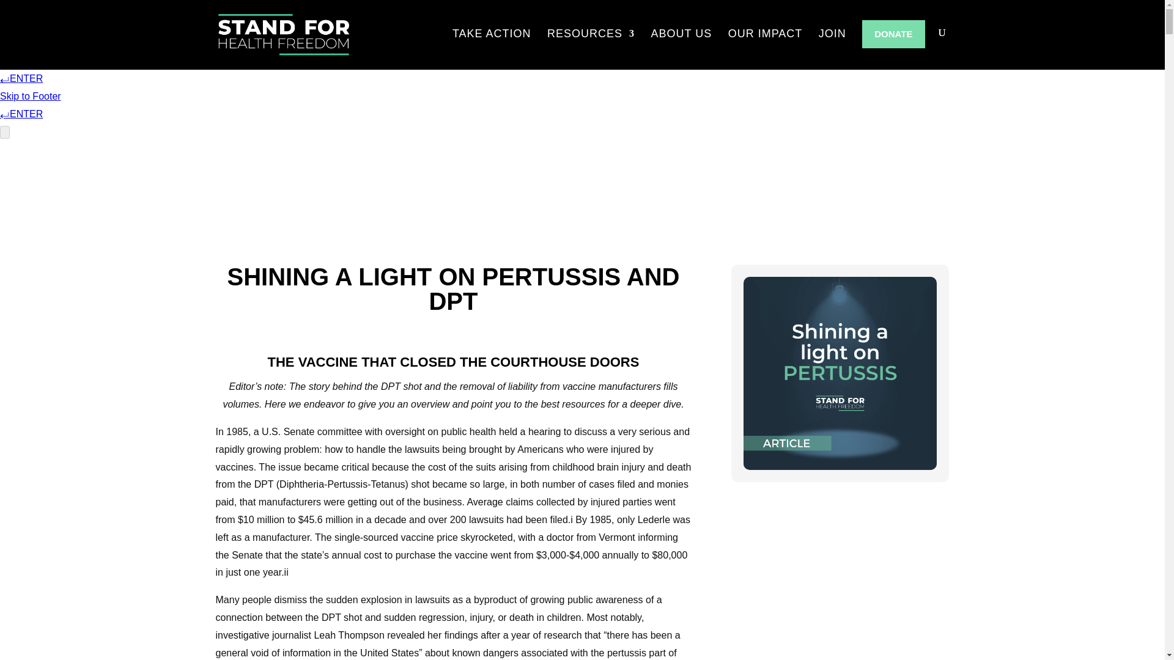 The image size is (1174, 660). What do you see at coordinates (893, 34) in the screenshot?
I see `DONATE` at bounding box center [893, 34].